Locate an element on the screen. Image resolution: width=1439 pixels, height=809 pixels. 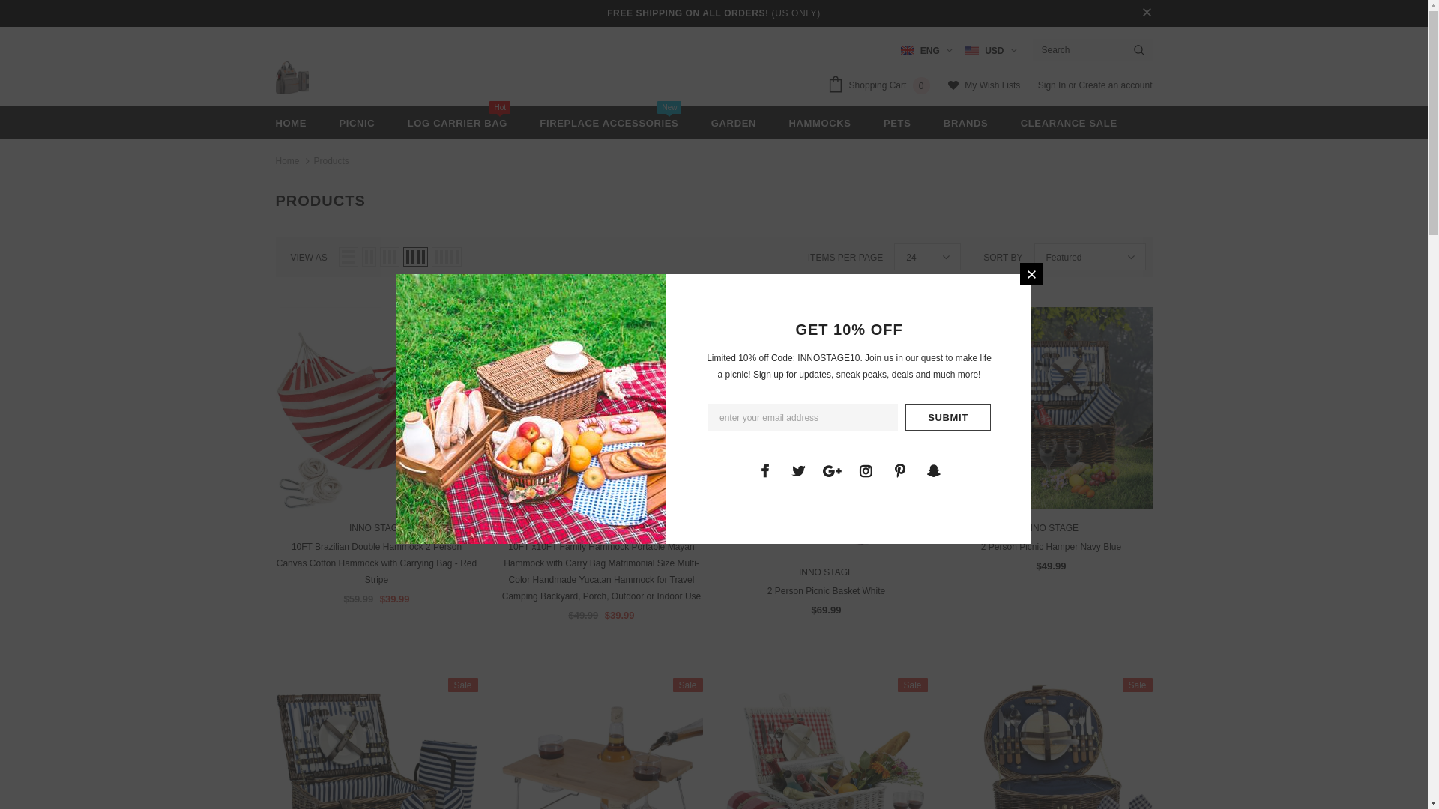
GARDEN is located at coordinates (734, 123).